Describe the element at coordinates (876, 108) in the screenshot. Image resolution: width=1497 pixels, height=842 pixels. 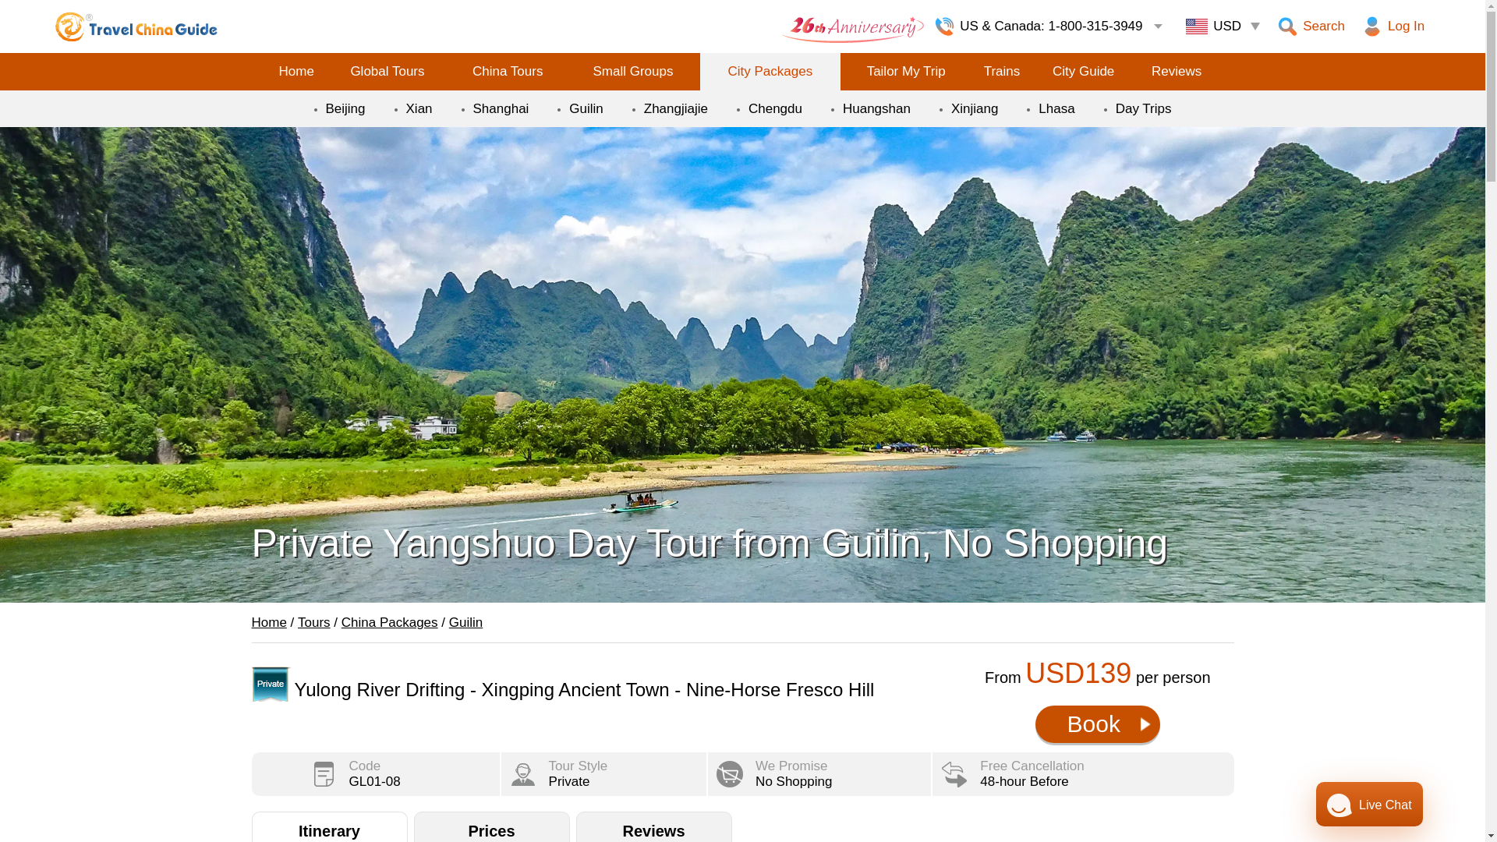
I see `Huangshan` at that location.